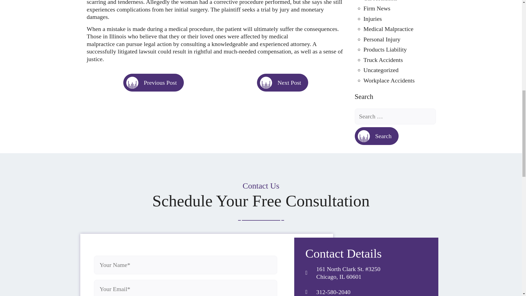 Image resolution: width=526 pixels, height=296 pixels. I want to click on Search, so click(376, 136).